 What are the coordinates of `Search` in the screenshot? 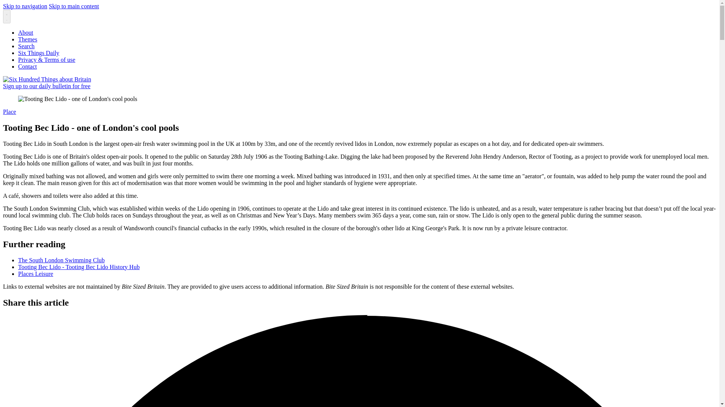 It's located at (26, 46).